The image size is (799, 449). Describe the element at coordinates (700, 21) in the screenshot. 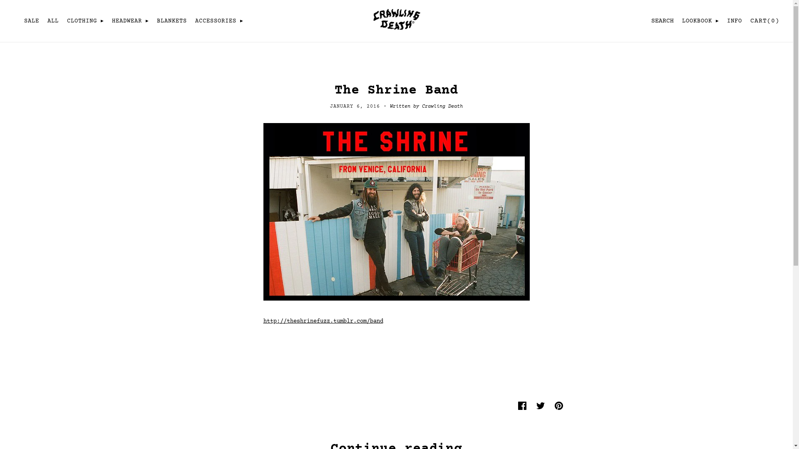

I see `LOOKBOOK ` at that location.